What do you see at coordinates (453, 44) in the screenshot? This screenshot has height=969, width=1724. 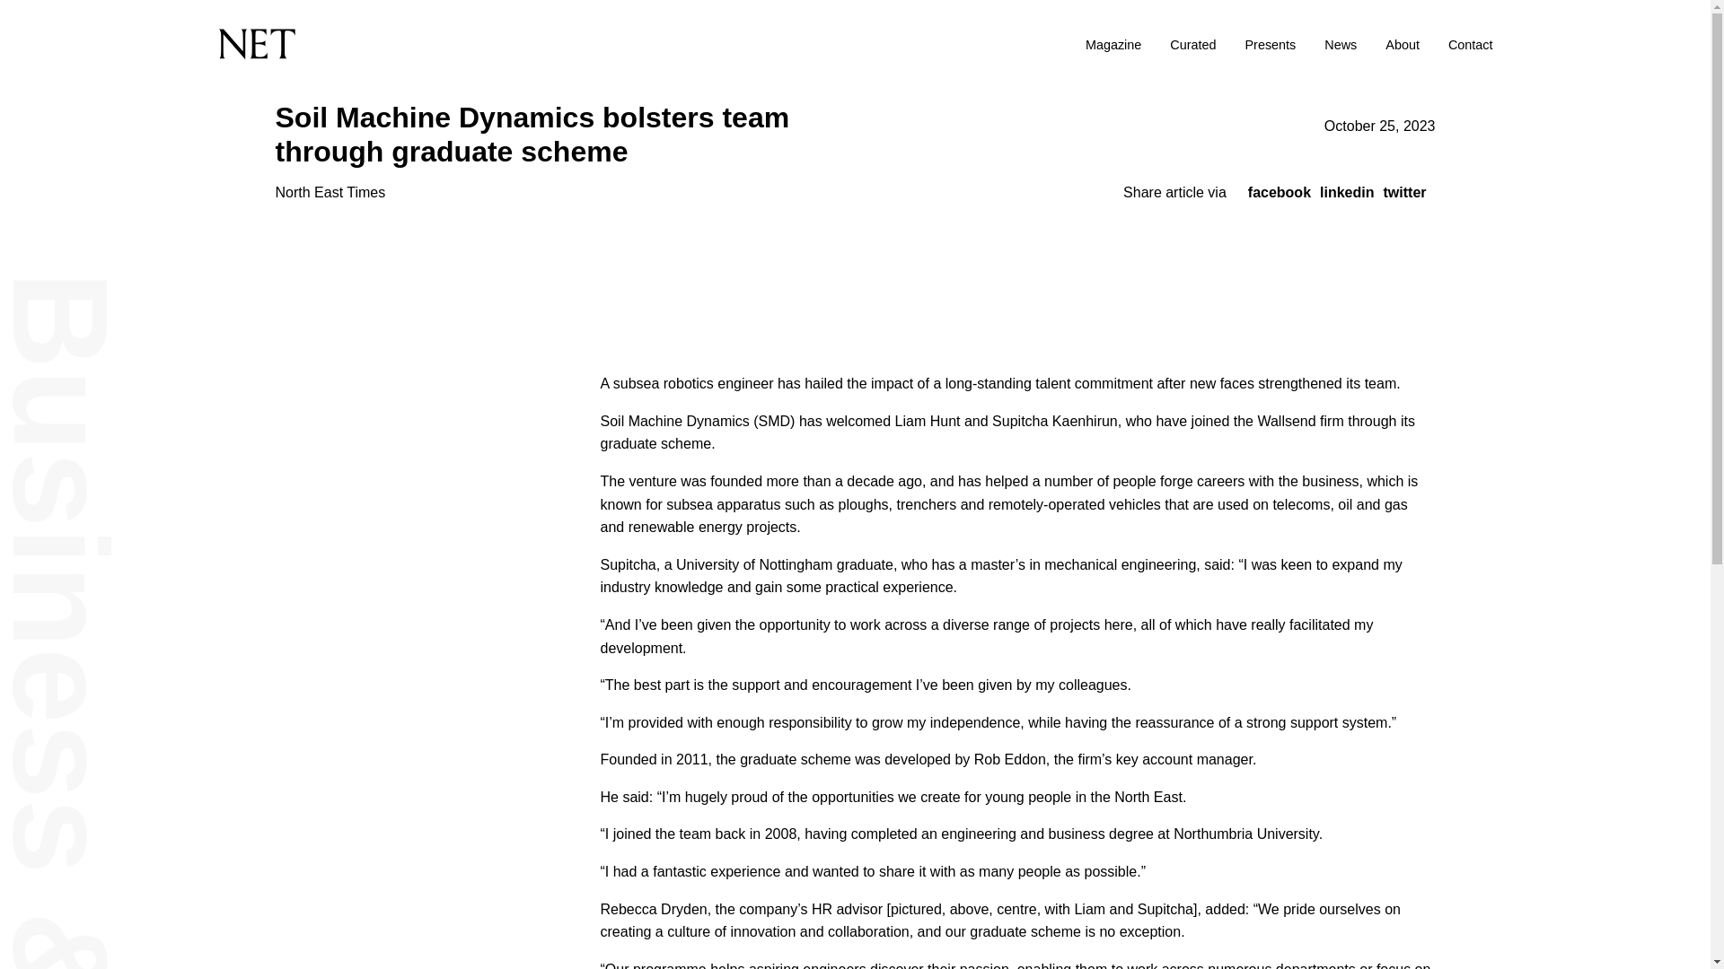 I see `Return to the homepage` at bounding box center [453, 44].